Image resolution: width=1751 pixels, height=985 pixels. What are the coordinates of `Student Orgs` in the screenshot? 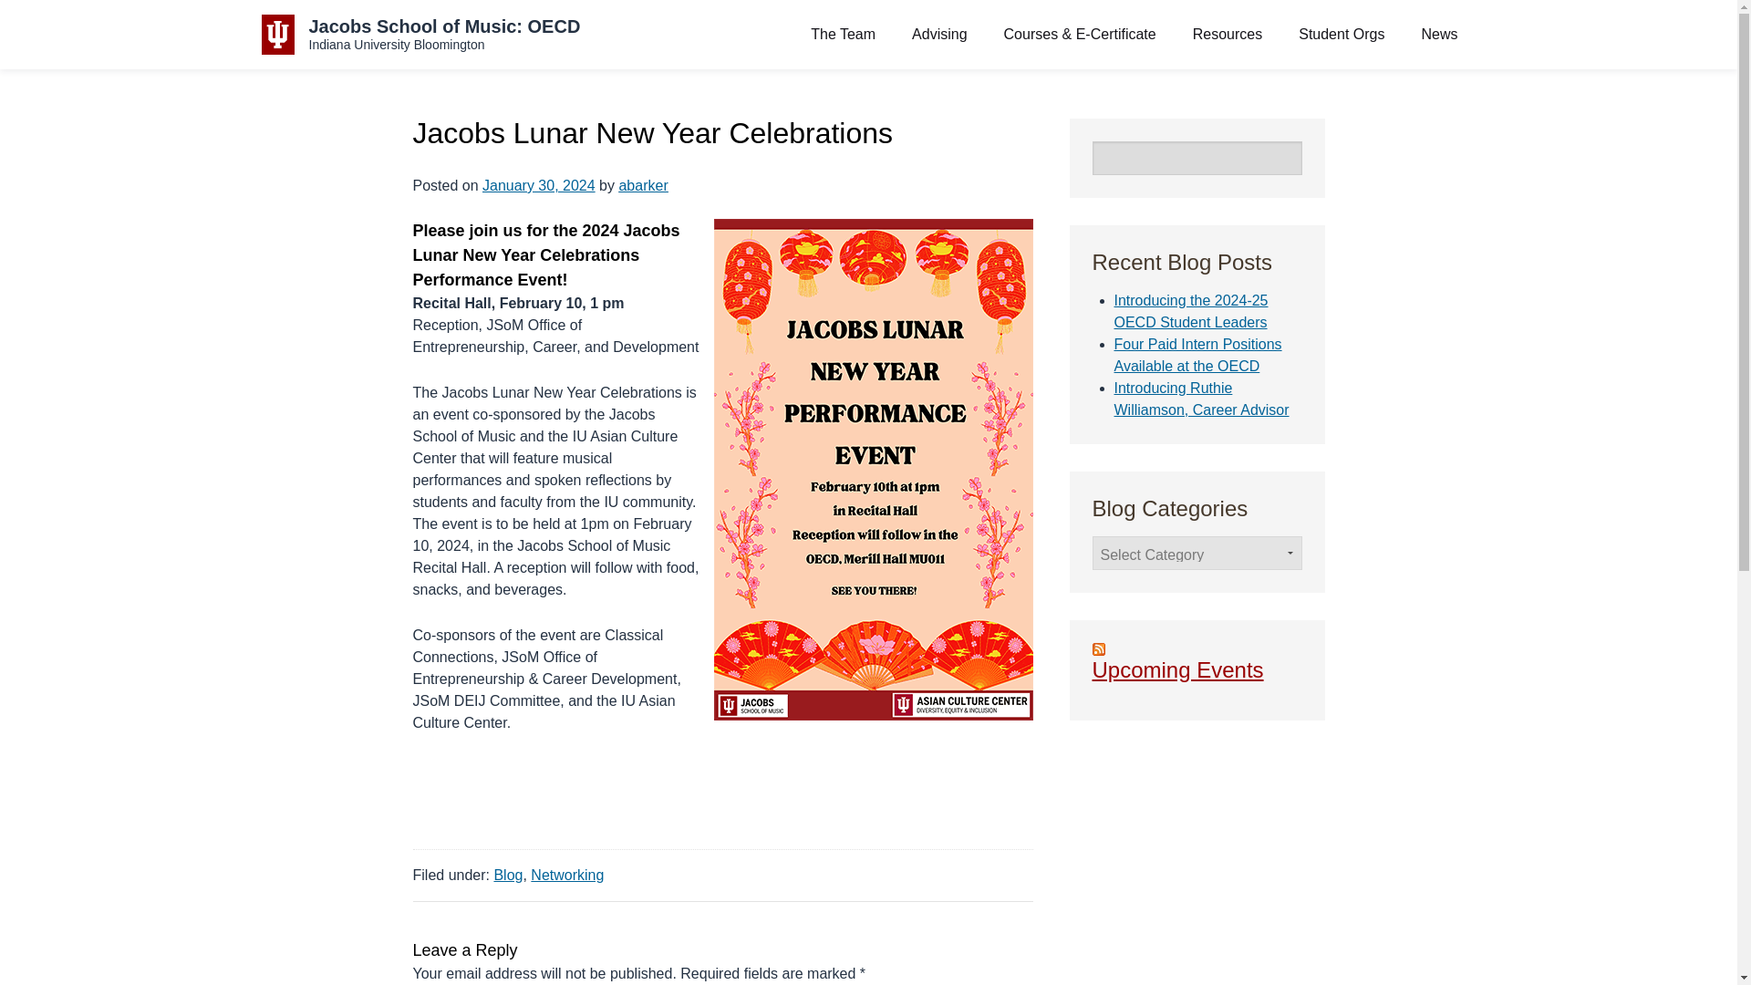 It's located at (1341, 35).